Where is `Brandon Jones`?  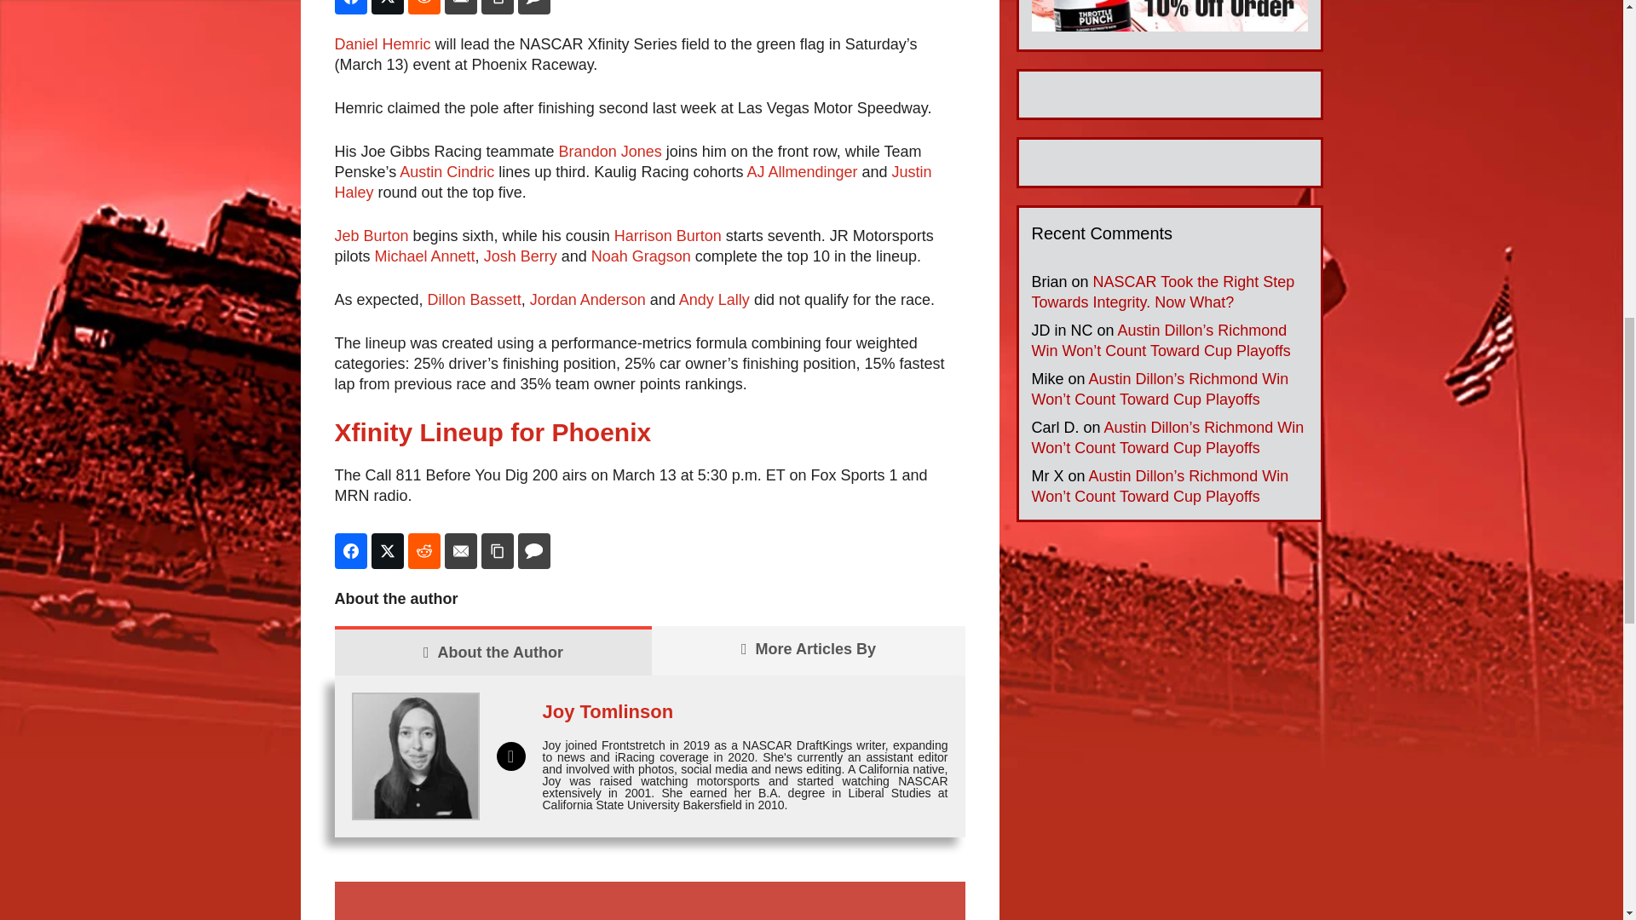 Brandon Jones is located at coordinates (610, 152).